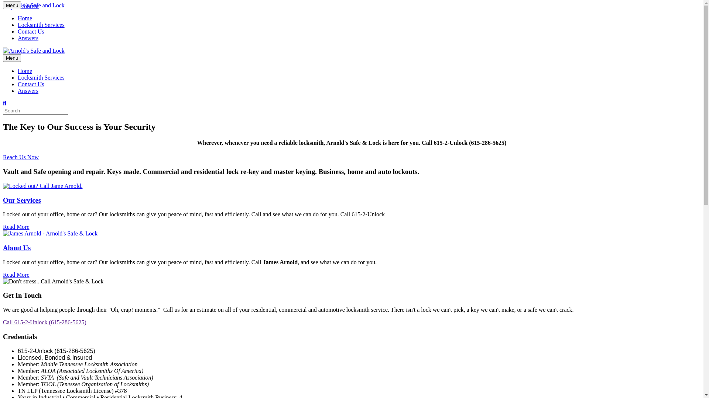 The height and width of the screenshot is (398, 709). Describe the element at coordinates (21, 157) in the screenshot. I see `Reach Us Now` at that location.